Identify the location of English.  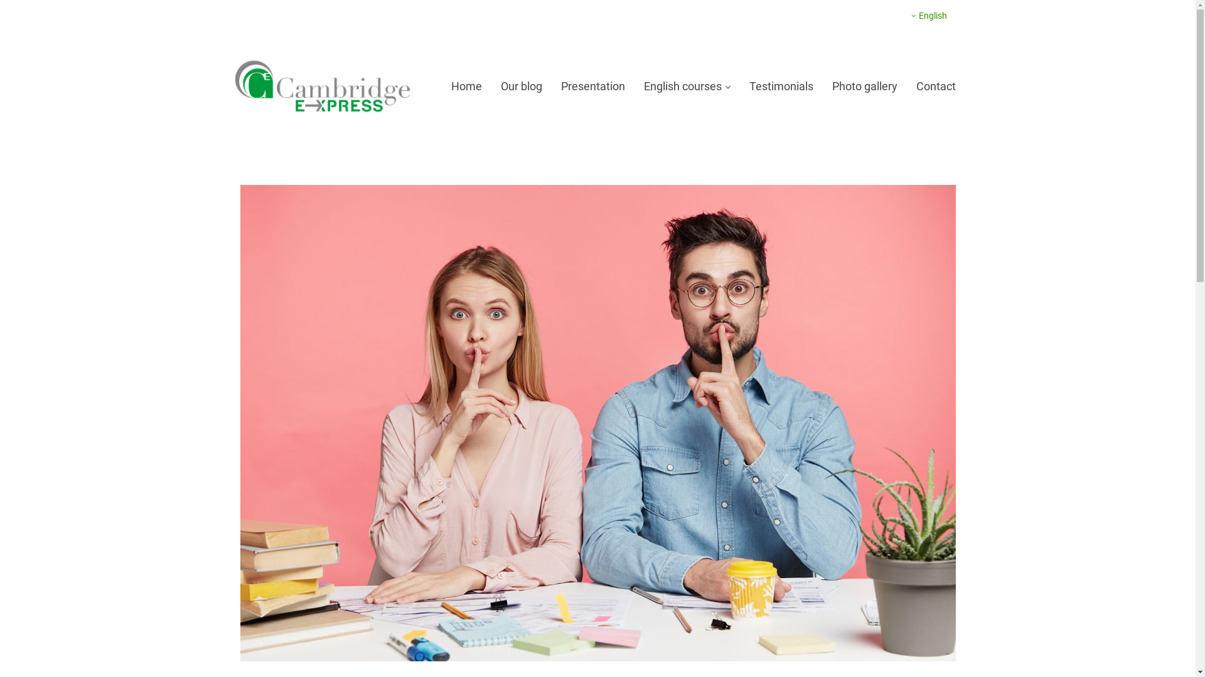
(929, 16).